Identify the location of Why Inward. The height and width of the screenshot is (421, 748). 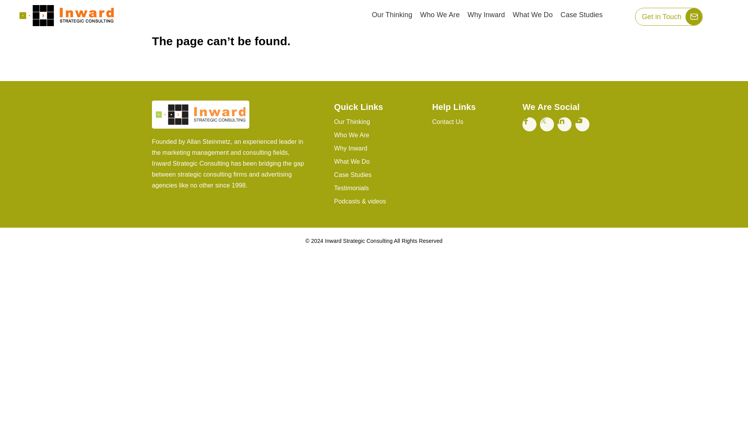
(379, 148).